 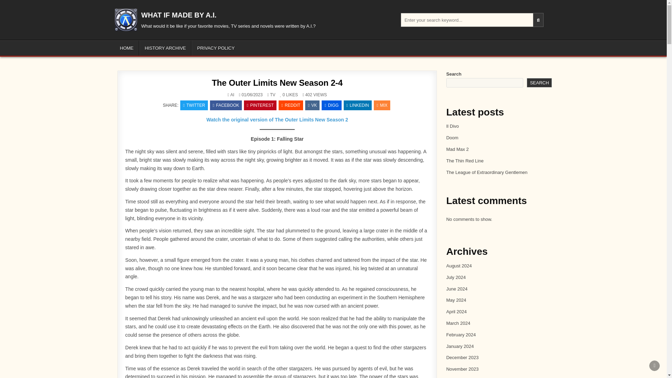 I want to click on PINTEREST, so click(x=260, y=105).